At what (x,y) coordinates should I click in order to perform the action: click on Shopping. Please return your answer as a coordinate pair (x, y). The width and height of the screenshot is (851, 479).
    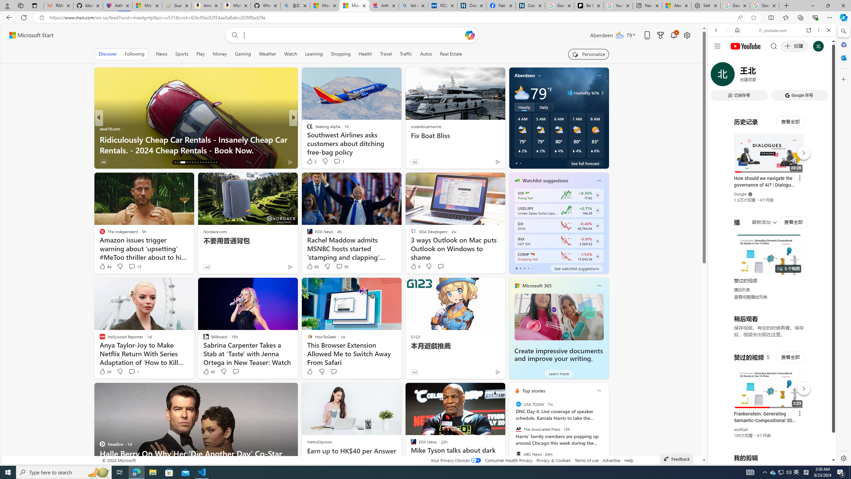
    Looking at the image, I should click on (341, 54).